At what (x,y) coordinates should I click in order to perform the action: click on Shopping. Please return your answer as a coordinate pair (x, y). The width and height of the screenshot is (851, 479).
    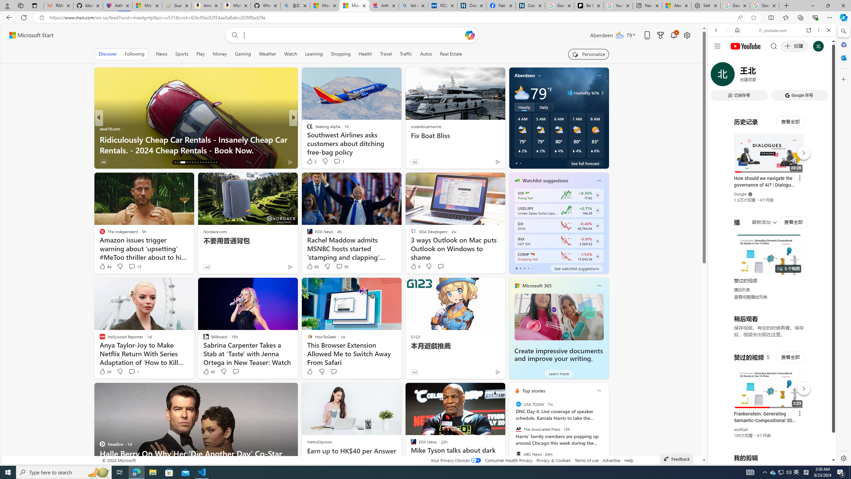
    Looking at the image, I should click on (341, 54).